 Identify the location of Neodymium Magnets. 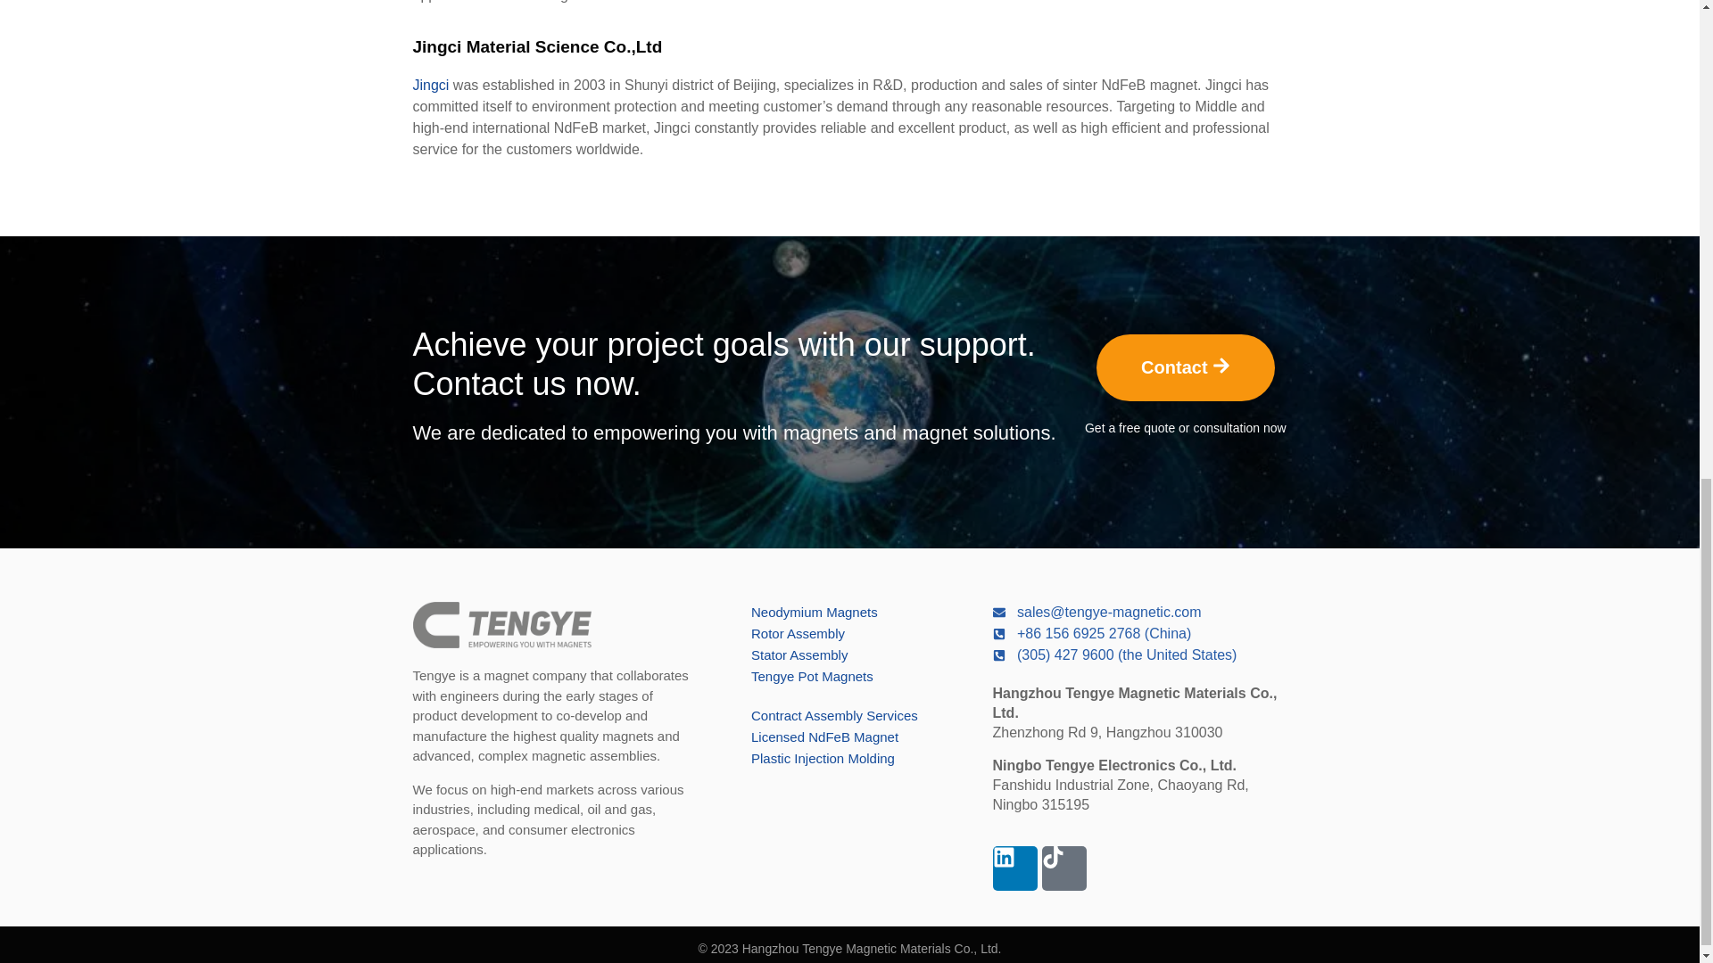
(853, 612).